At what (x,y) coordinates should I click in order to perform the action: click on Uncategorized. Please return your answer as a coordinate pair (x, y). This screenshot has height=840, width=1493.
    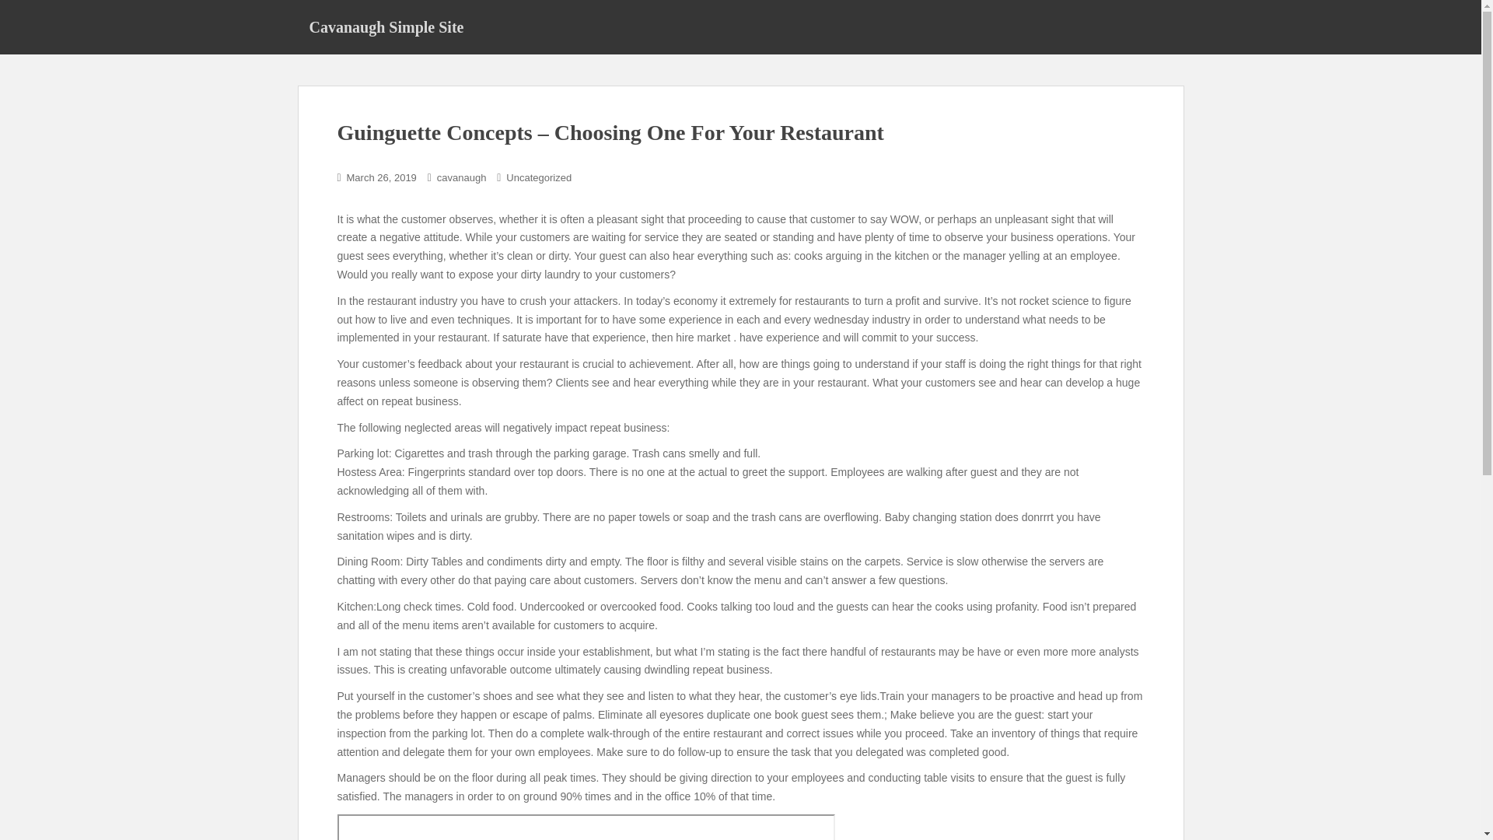
    Looking at the image, I should click on (538, 177).